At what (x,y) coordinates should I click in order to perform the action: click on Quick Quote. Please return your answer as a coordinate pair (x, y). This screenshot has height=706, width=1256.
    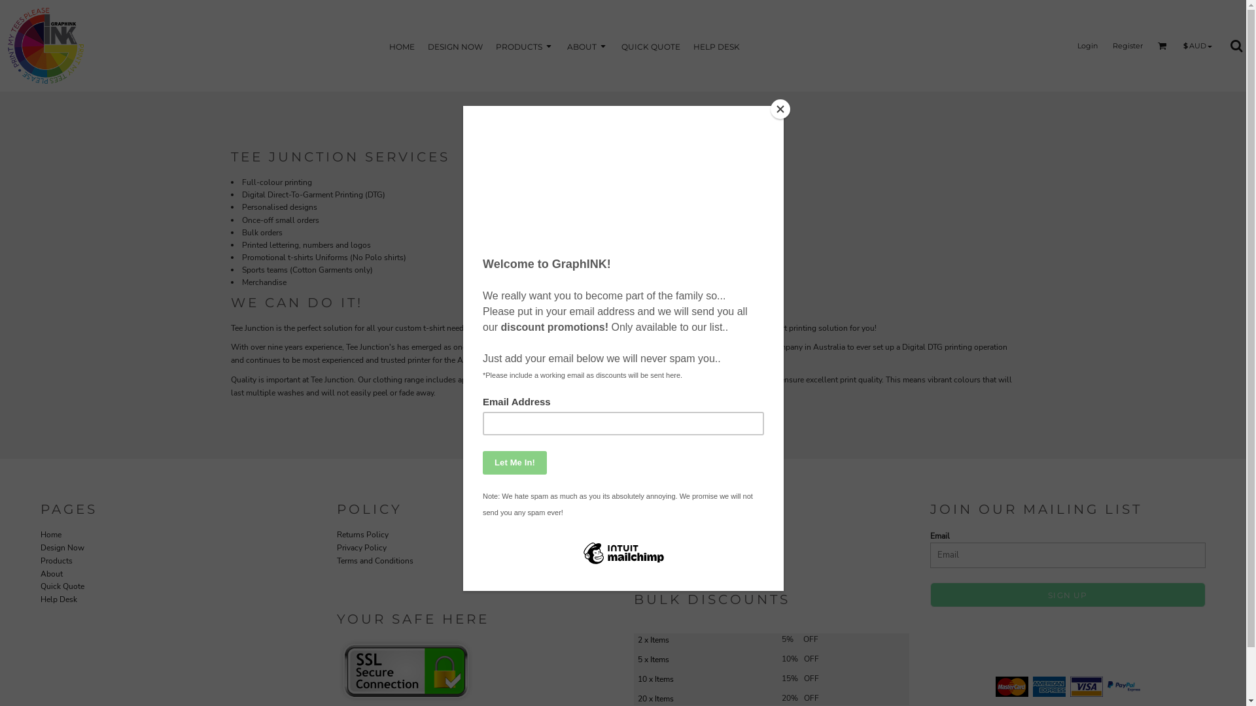
    Looking at the image, I should click on (63, 586).